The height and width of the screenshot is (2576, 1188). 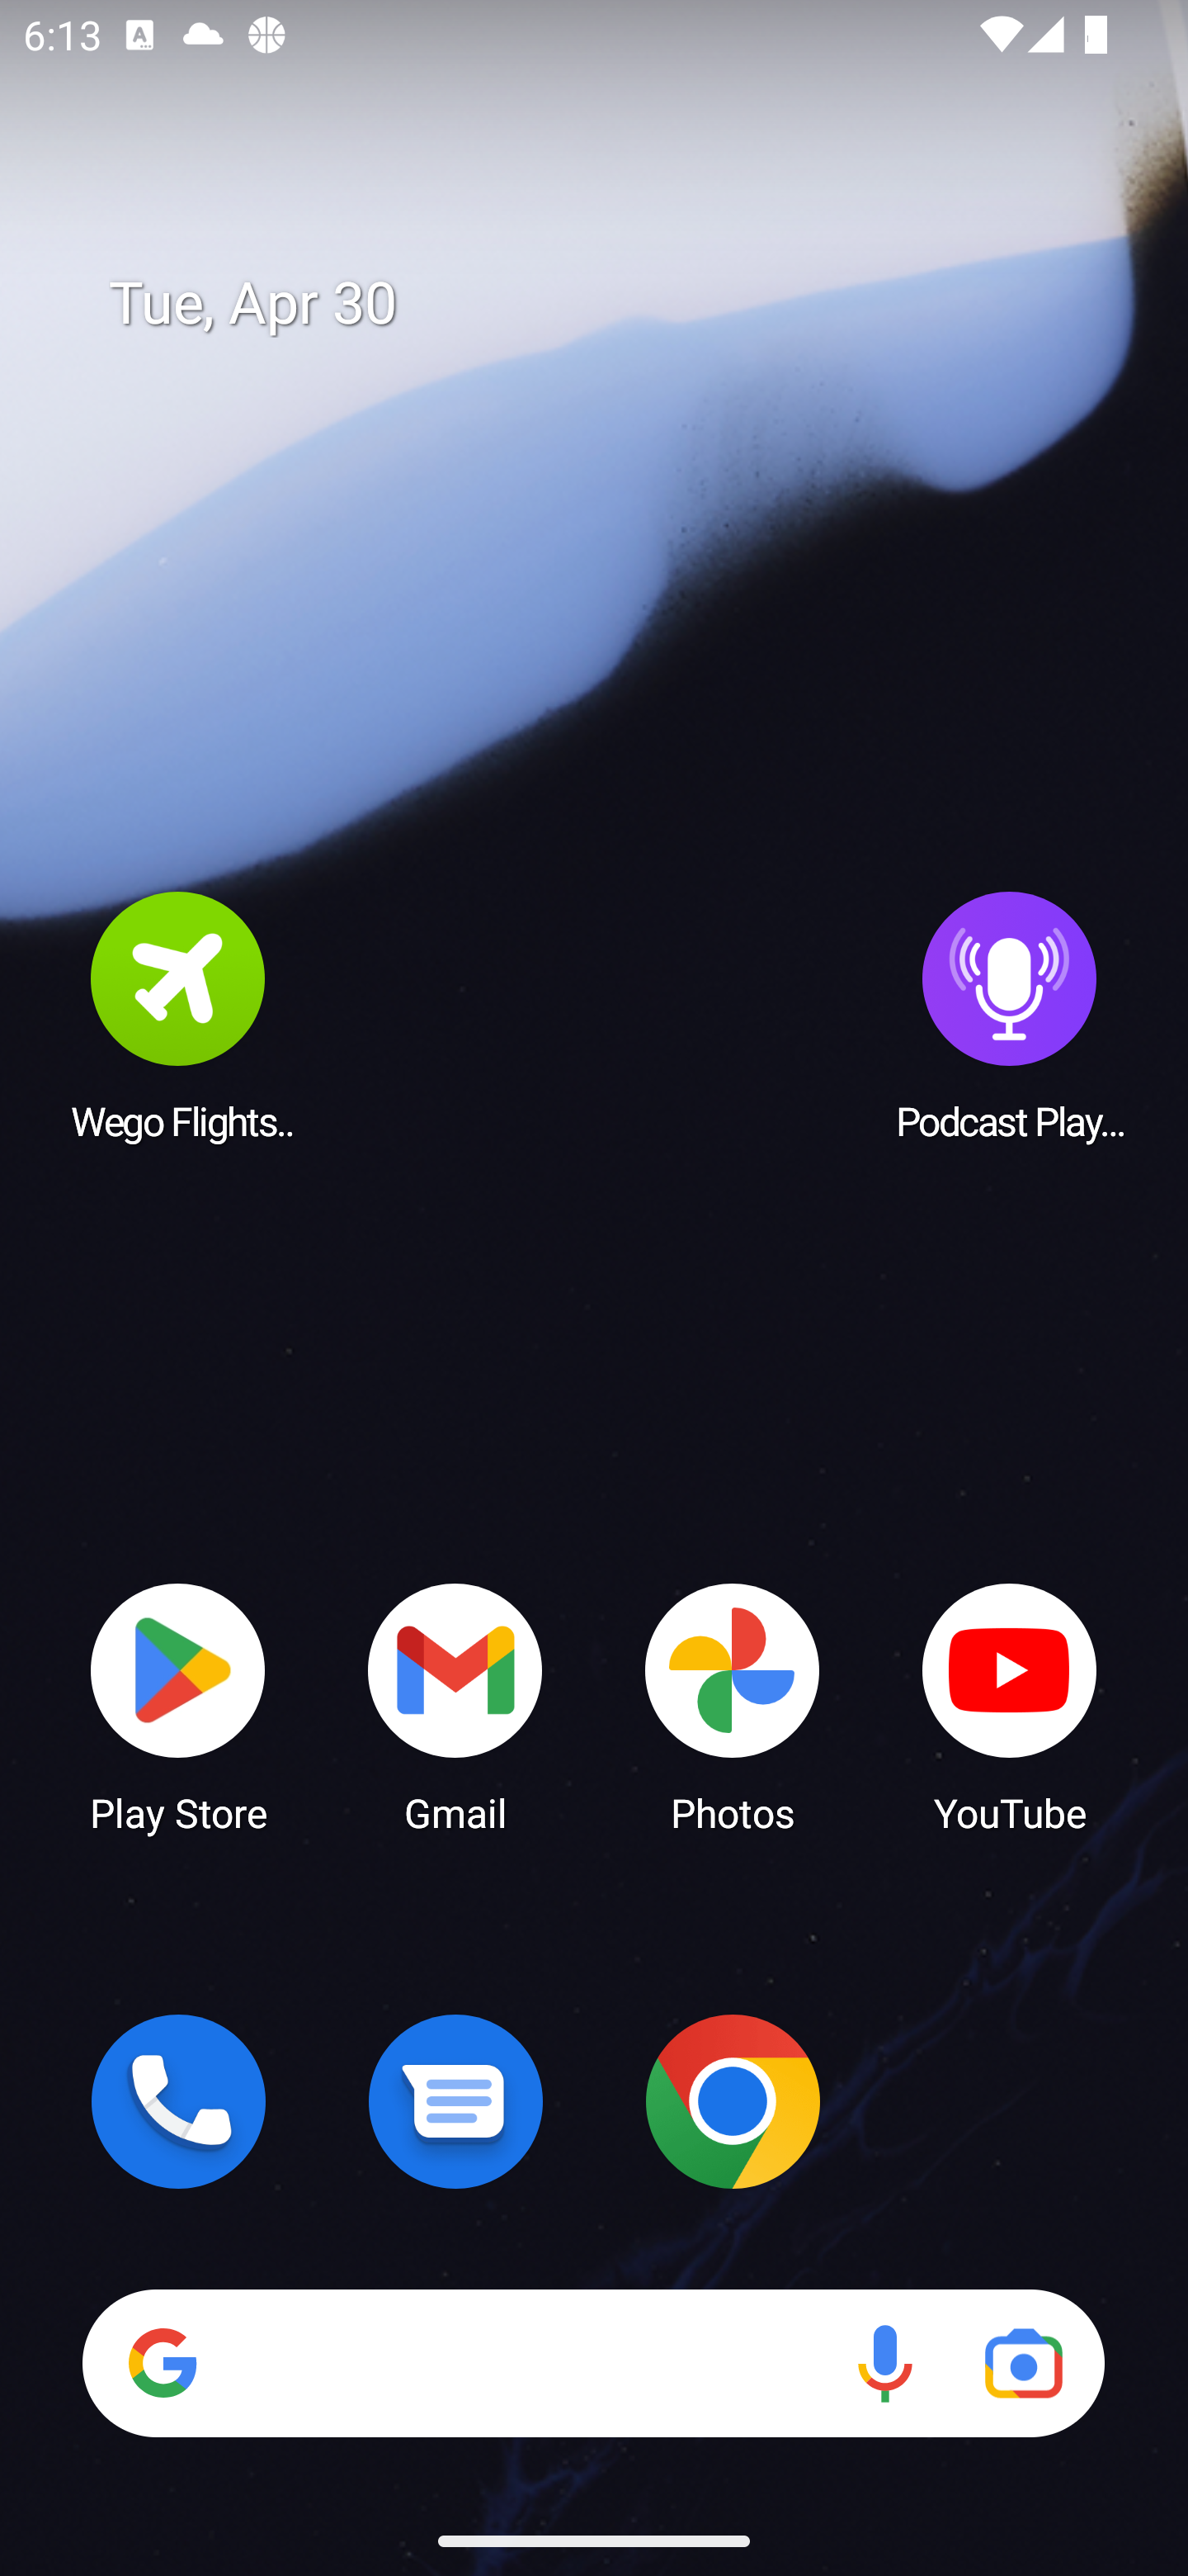 I want to click on YouTube, so click(x=1010, y=1706).